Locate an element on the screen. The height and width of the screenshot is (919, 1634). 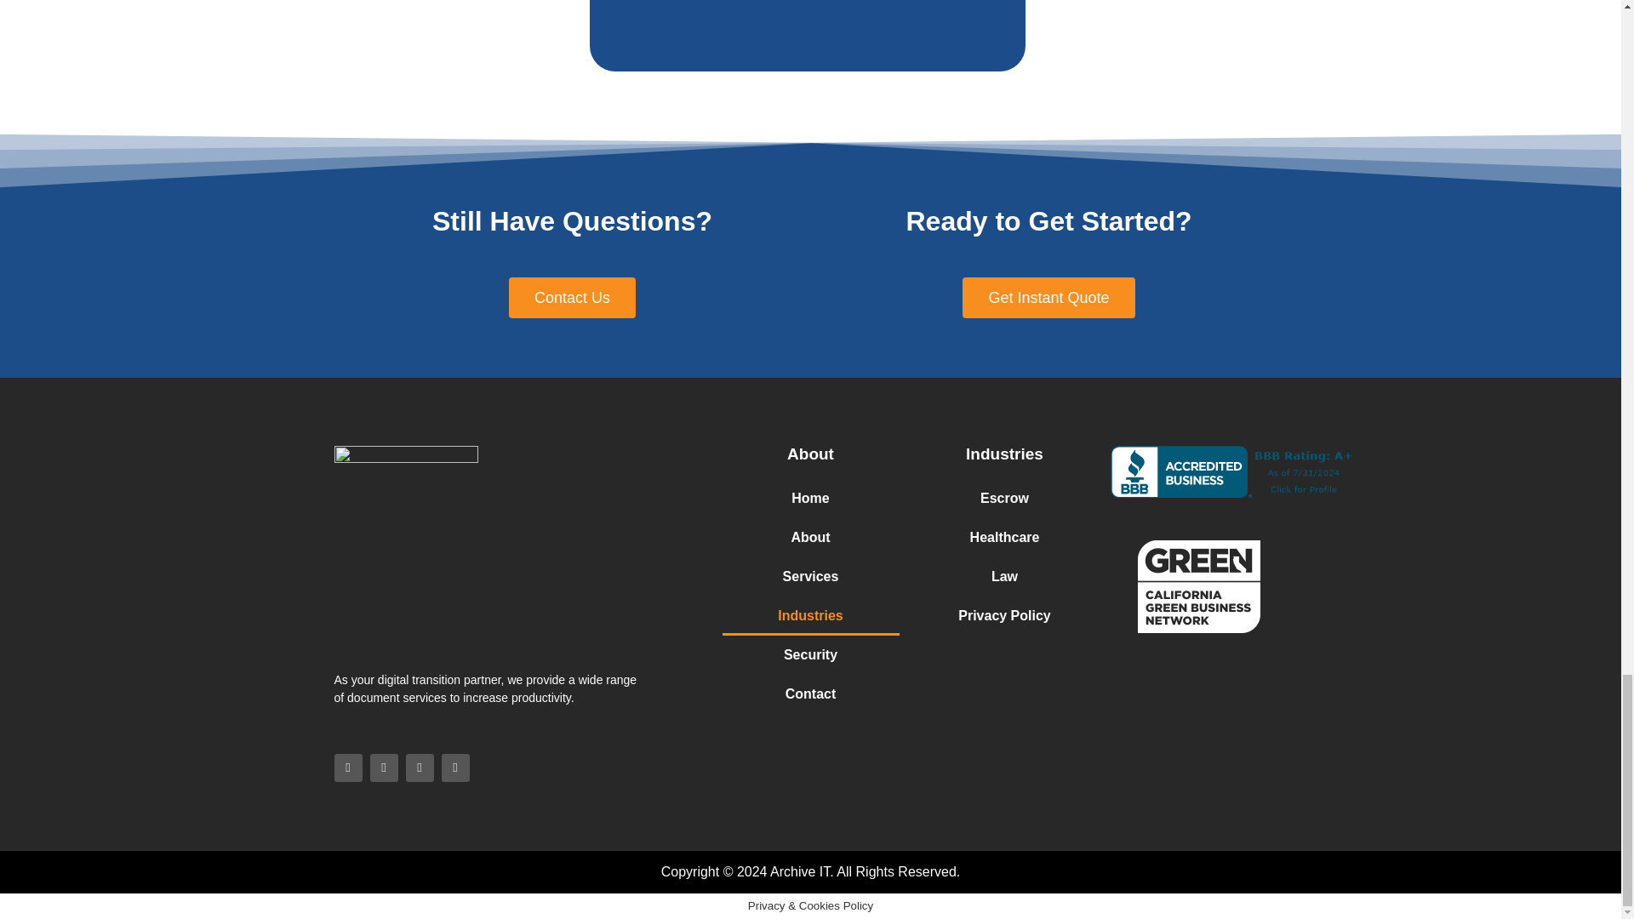
Healthcare is located at coordinates (1004, 538).